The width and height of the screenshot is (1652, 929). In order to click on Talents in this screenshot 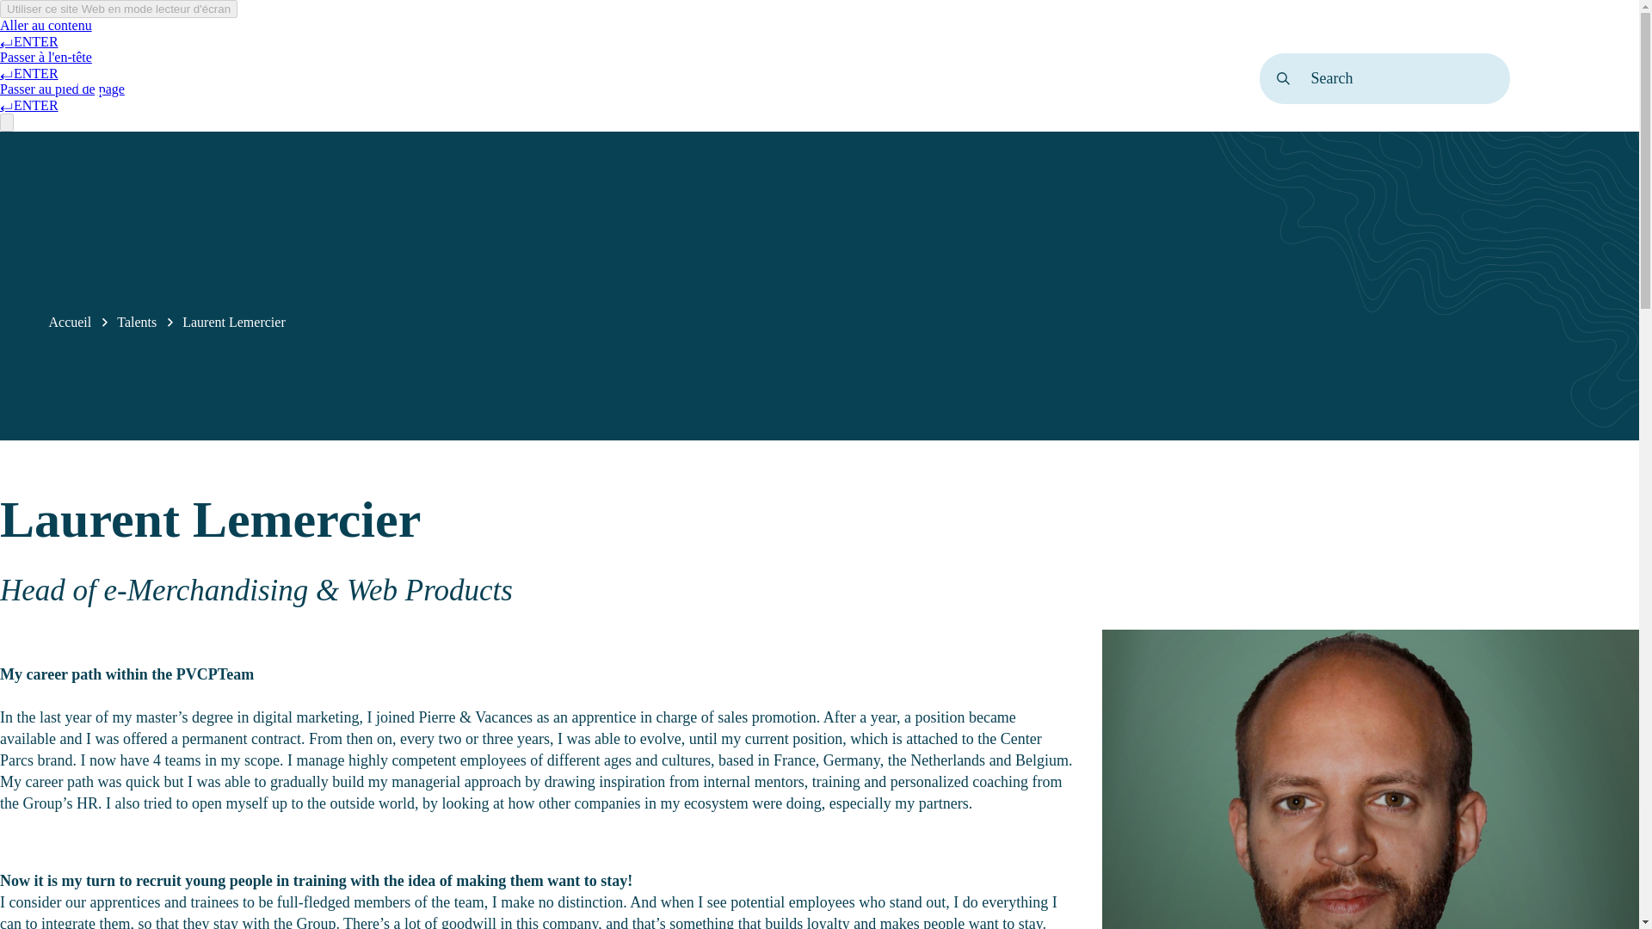, I will do `click(590, 78)`.